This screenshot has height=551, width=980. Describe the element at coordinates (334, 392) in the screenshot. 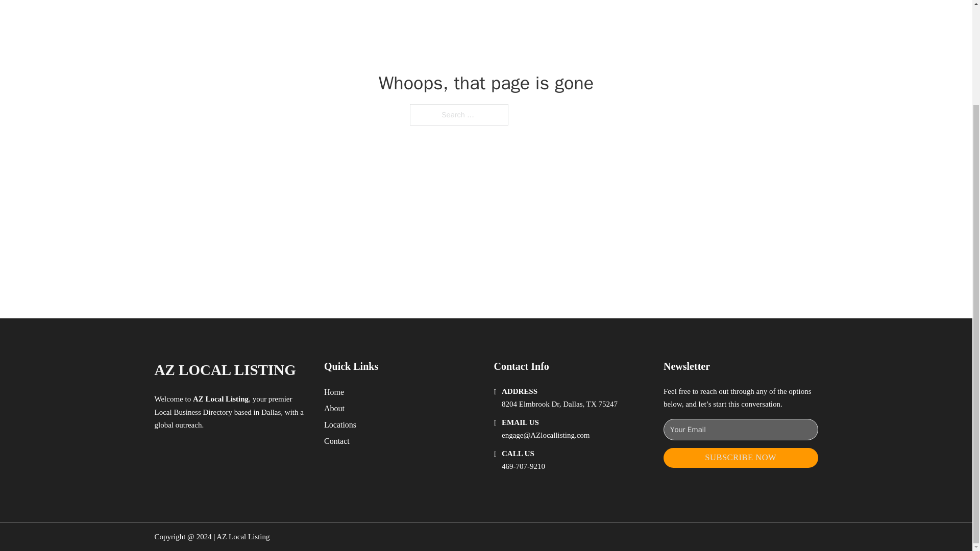

I see `Home` at that location.